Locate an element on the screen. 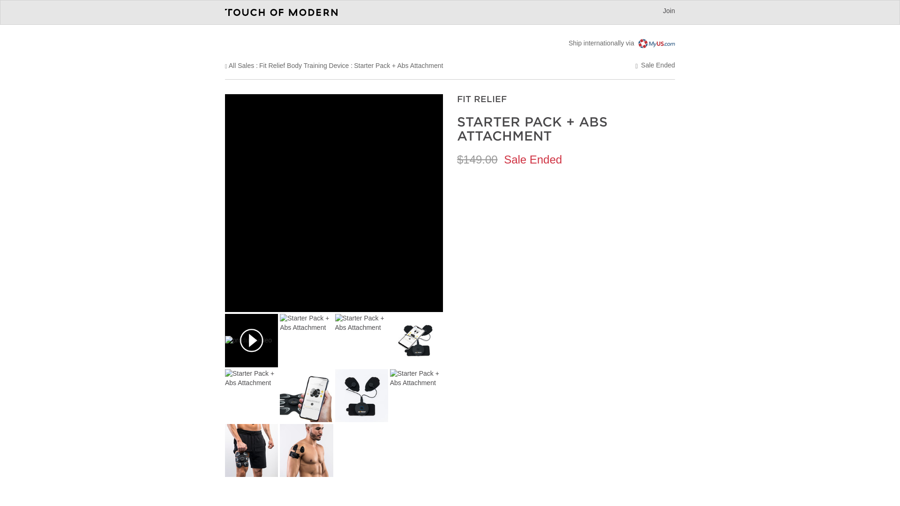 Image resolution: width=900 pixels, height=506 pixels. All Sales is located at coordinates (241, 65).